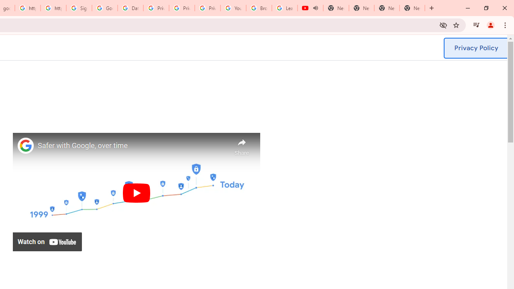 Image resolution: width=514 pixels, height=289 pixels. I want to click on Close, so click(504, 8).